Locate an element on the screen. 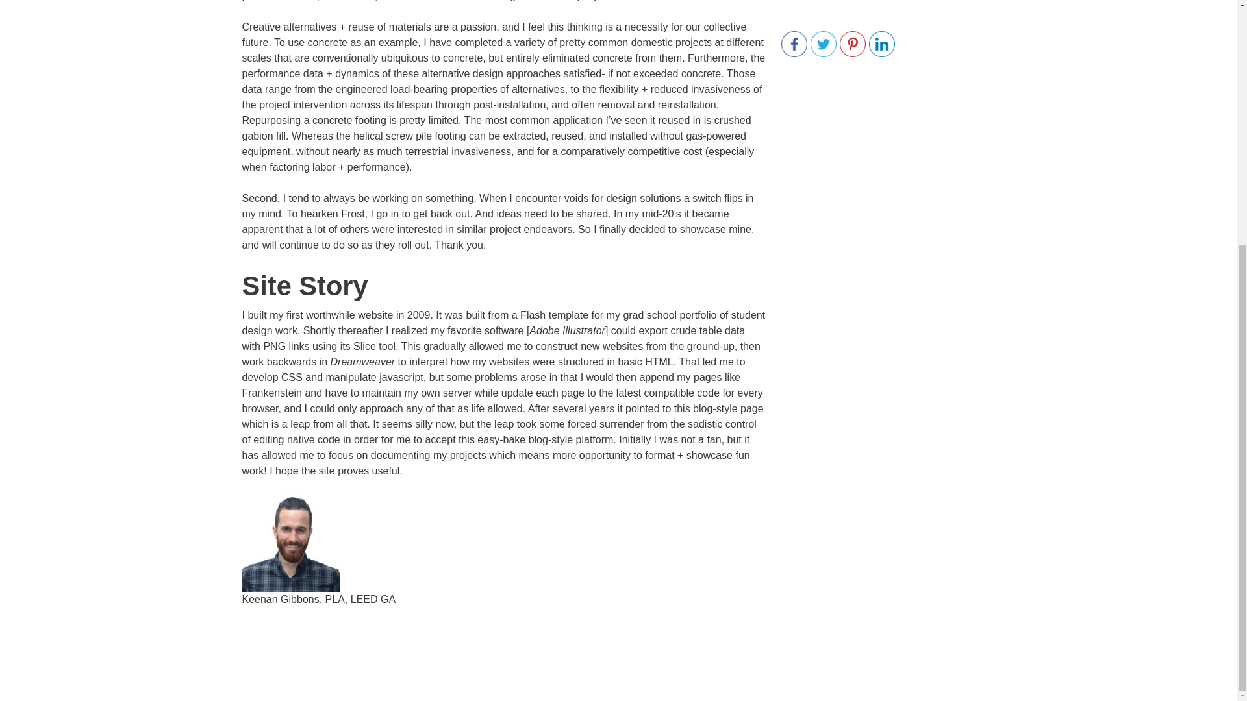 This screenshot has width=1247, height=701. Pinterest is located at coordinates (852, 43).